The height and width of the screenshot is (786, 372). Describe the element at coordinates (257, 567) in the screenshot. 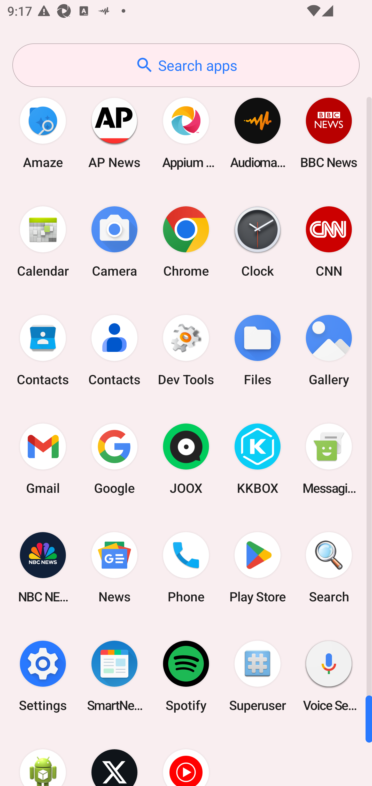

I see `Play Store` at that location.